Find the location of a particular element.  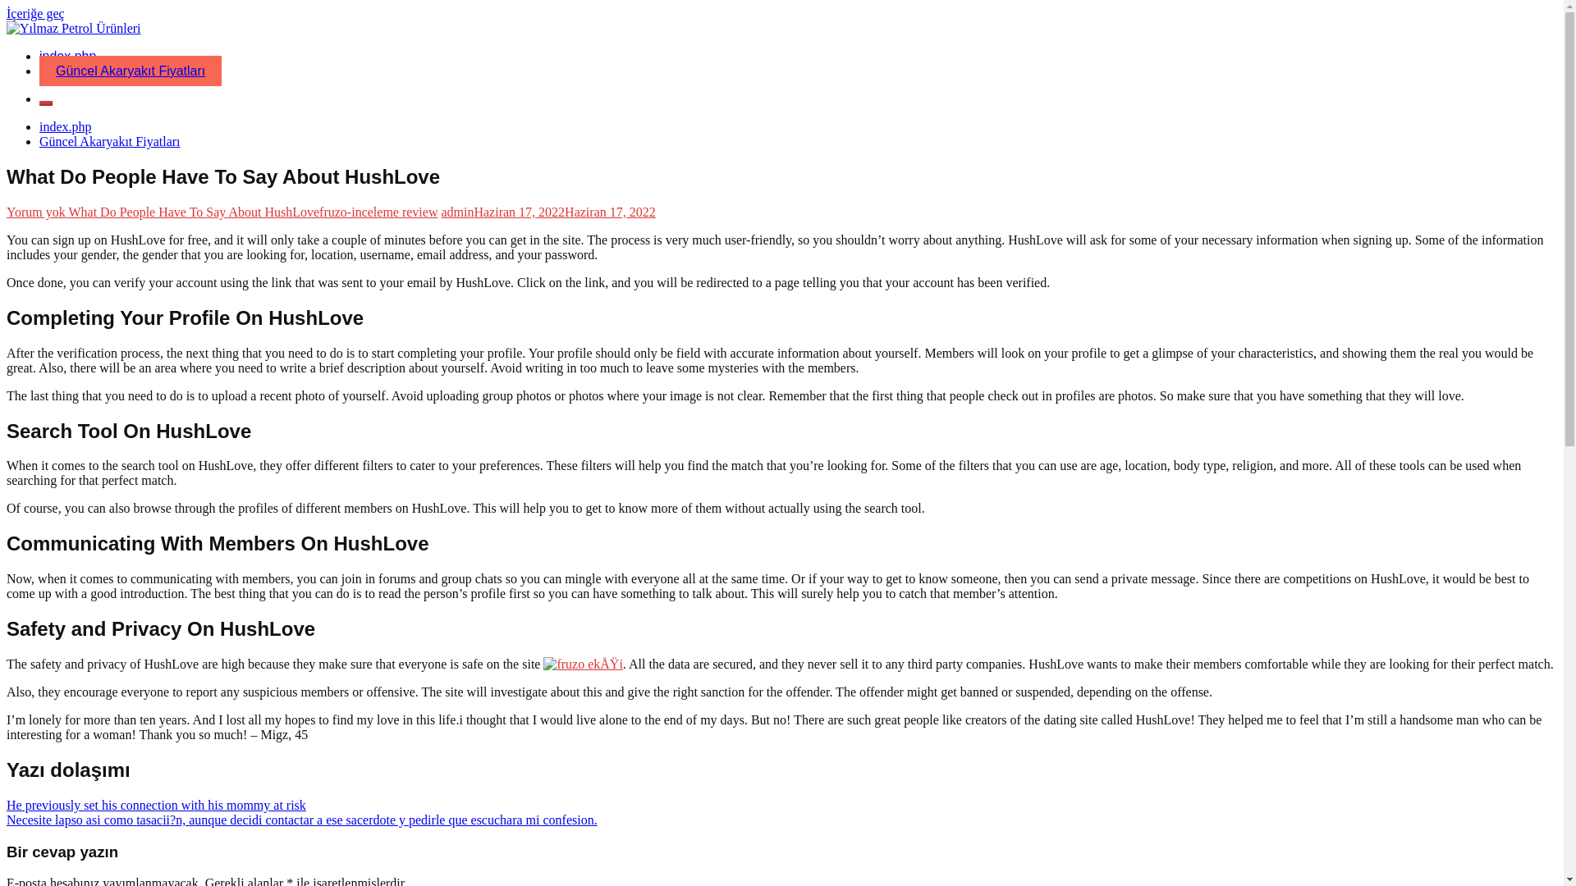

admin is located at coordinates (457, 212).